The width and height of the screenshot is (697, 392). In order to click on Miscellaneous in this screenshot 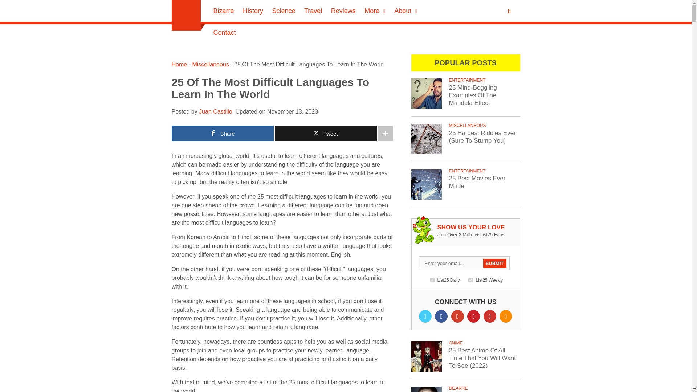, I will do `click(210, 64)`.